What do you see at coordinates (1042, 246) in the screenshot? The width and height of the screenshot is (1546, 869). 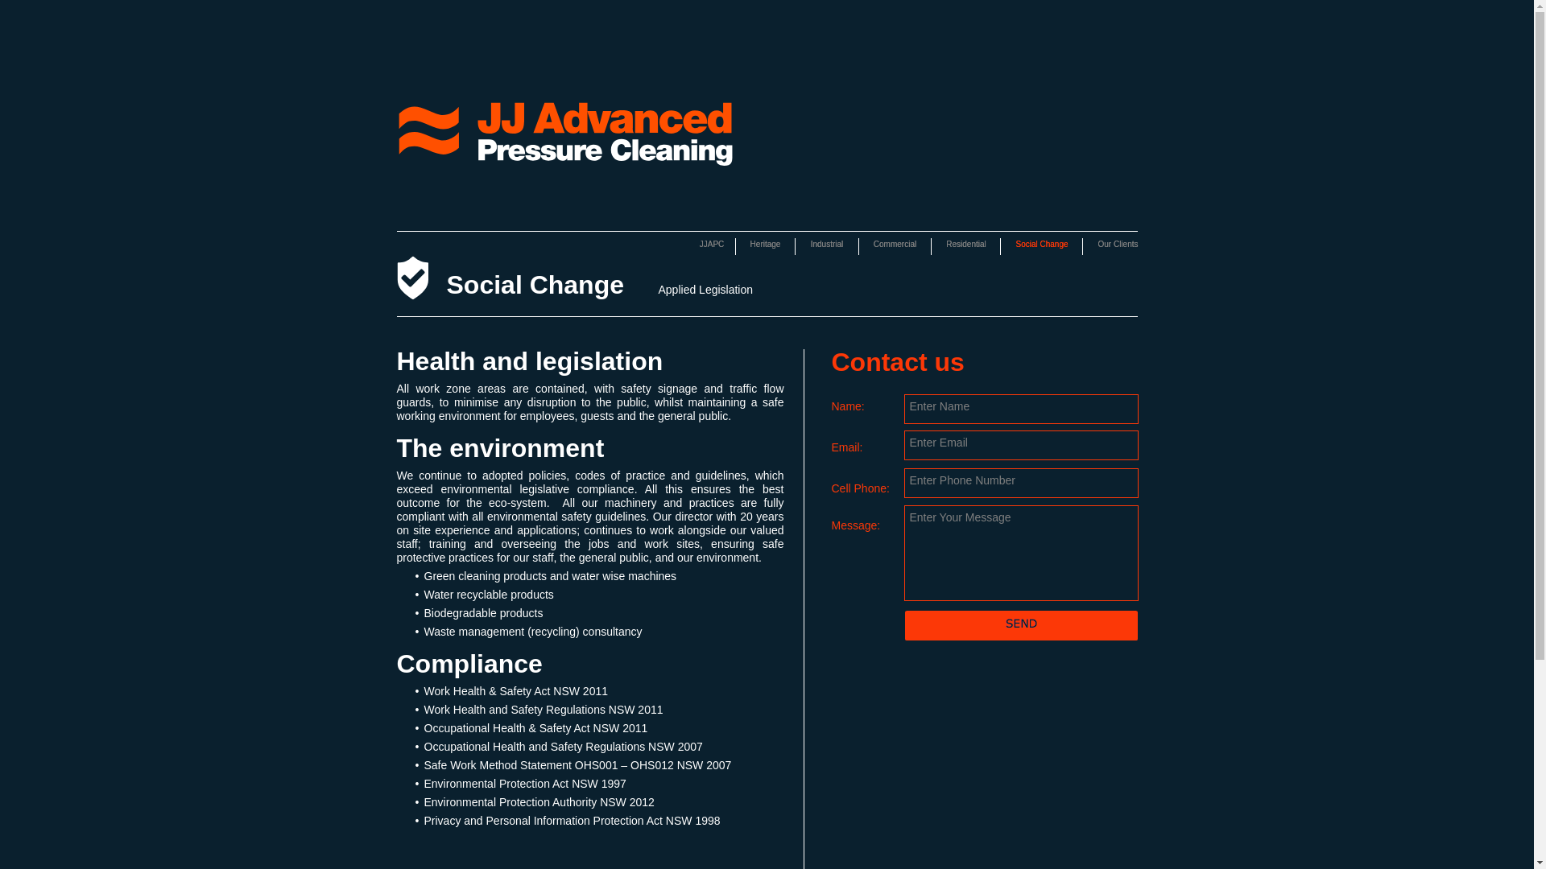 I see `Social Change` at bounding box center [1042, 246].